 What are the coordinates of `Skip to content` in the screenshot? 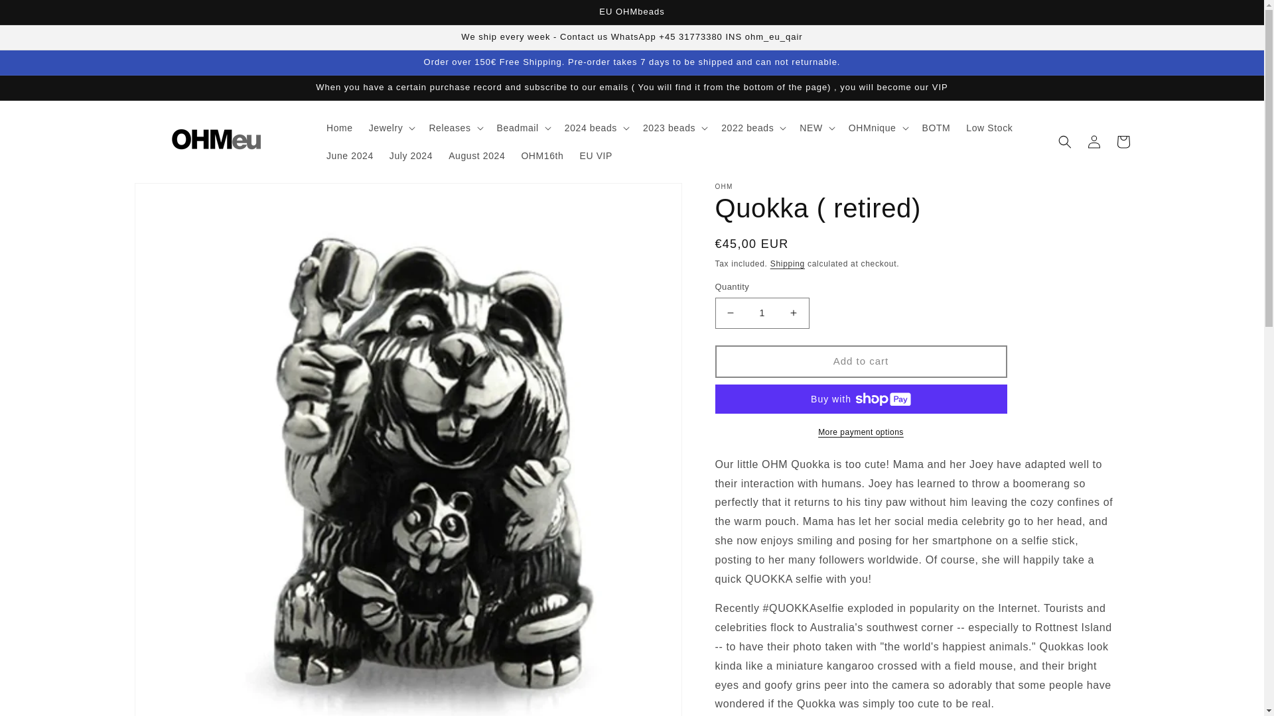 It's located at (40, 16).